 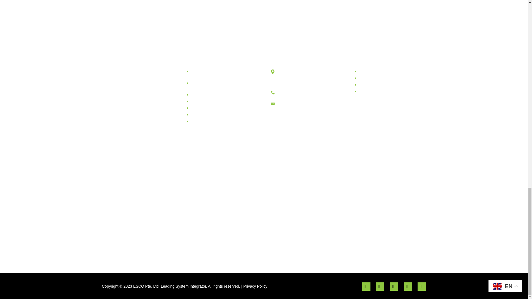 I want to click on Hostile Mitigation, so click(x=209, y=114).